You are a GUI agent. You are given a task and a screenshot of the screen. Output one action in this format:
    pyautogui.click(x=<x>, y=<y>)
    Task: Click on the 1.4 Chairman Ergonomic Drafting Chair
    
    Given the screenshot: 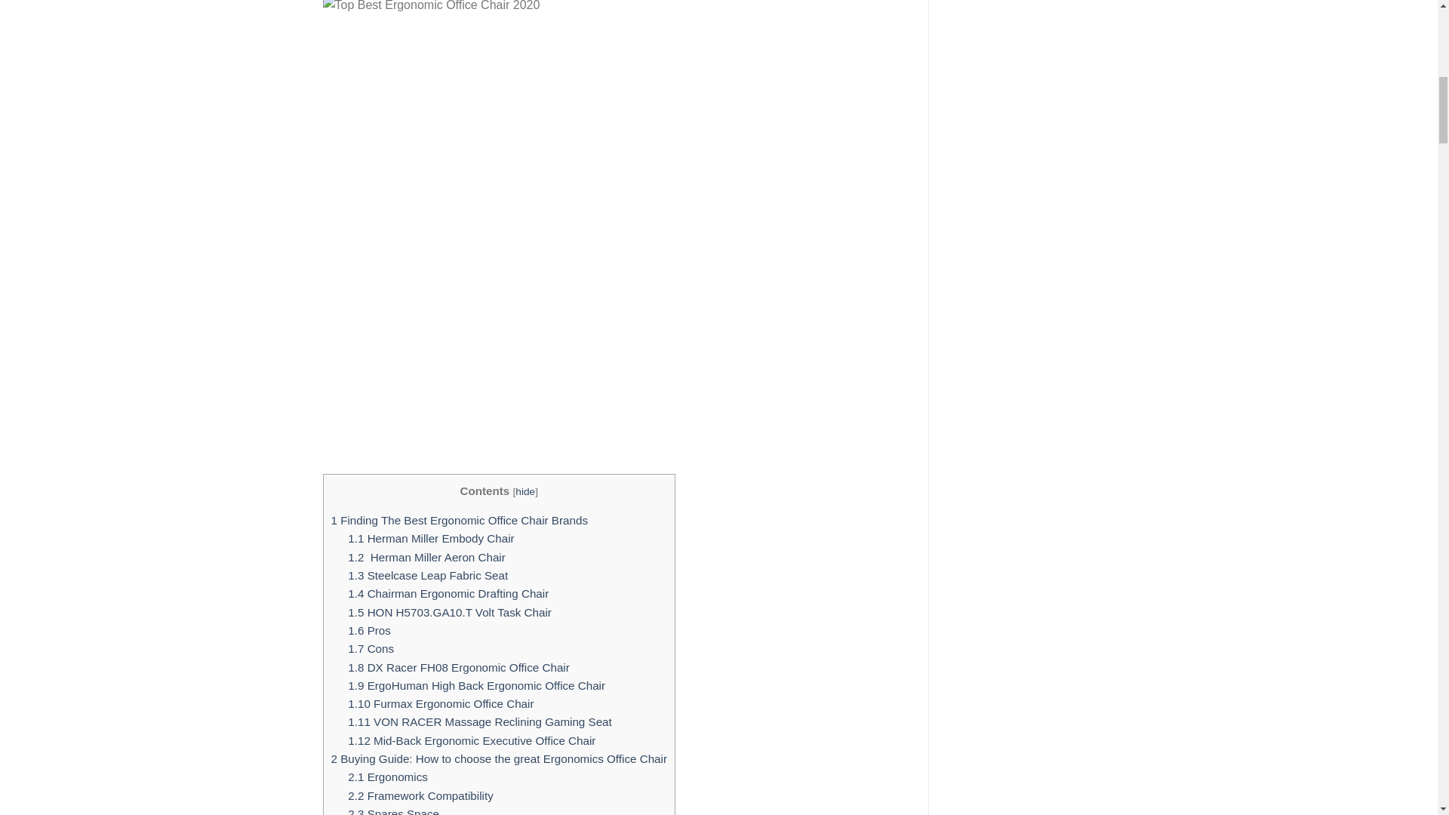 What is the action you would take?
    pyautogui.click(x=448, y=593)
    